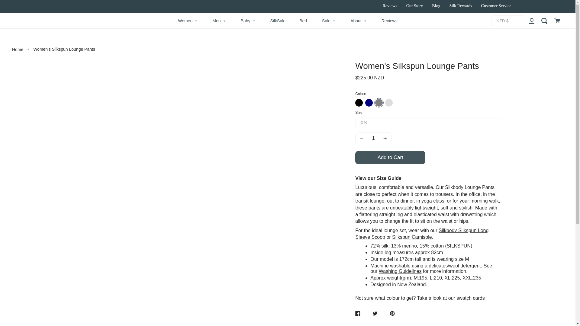  What do you see at coordinates (219, 21) in the screenshot?
I see `Men` at bounding box center [219, 21].